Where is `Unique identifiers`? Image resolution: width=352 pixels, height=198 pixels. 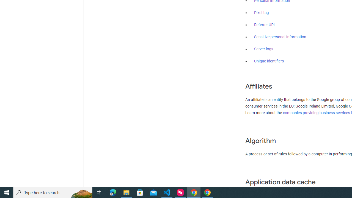 Unique identifiers is located at coordinates (269, 61).